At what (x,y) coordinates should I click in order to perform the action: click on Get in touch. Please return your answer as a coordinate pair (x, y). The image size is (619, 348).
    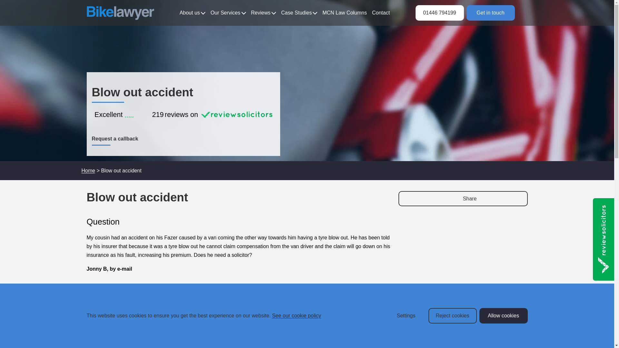
    Looking at the image, I should click on (490, 13).